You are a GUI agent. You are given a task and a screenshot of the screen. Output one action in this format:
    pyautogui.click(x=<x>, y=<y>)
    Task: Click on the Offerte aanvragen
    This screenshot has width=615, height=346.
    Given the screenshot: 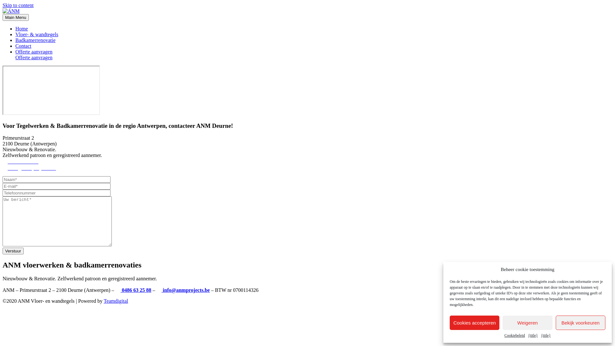 What is the action you would take?
    pyautogui.click(x=314, y=54)
    